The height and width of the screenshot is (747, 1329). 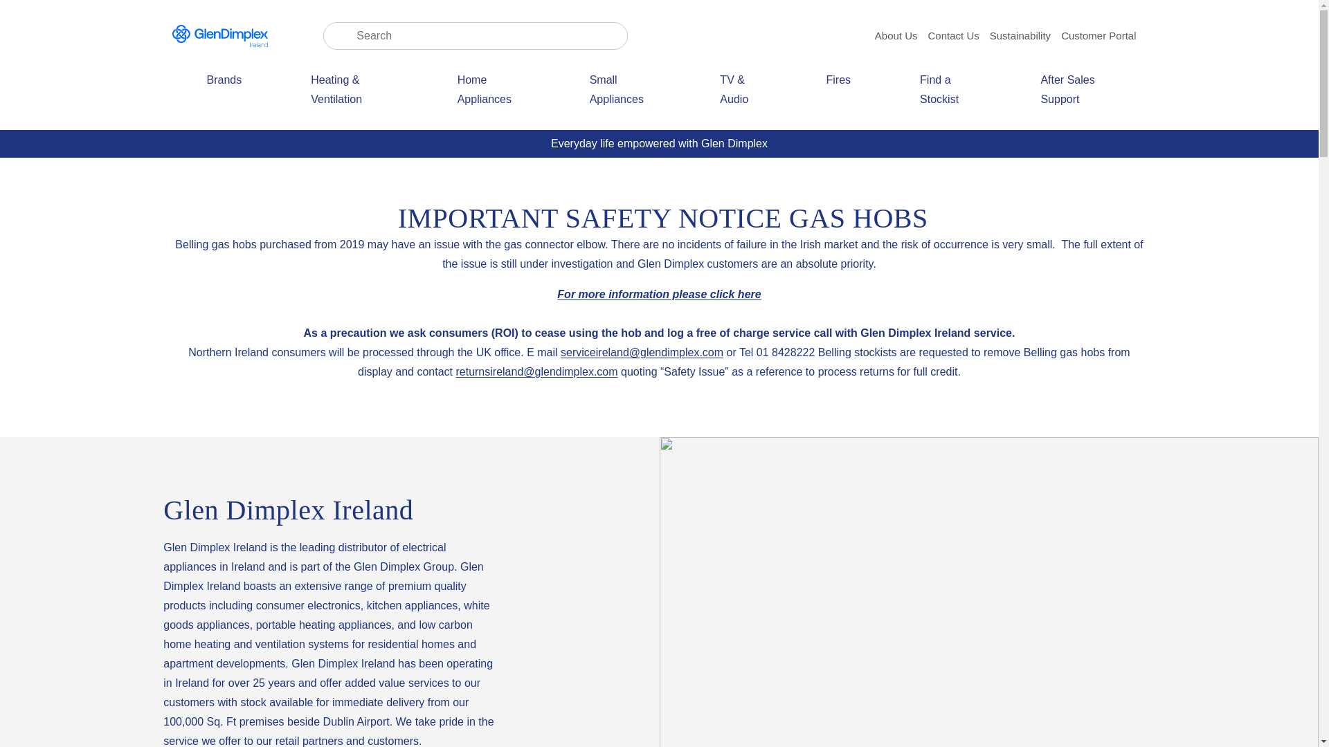 I want to click on Customer Support, Spare Parts and Engineer information, so click(x=1076, y=100).